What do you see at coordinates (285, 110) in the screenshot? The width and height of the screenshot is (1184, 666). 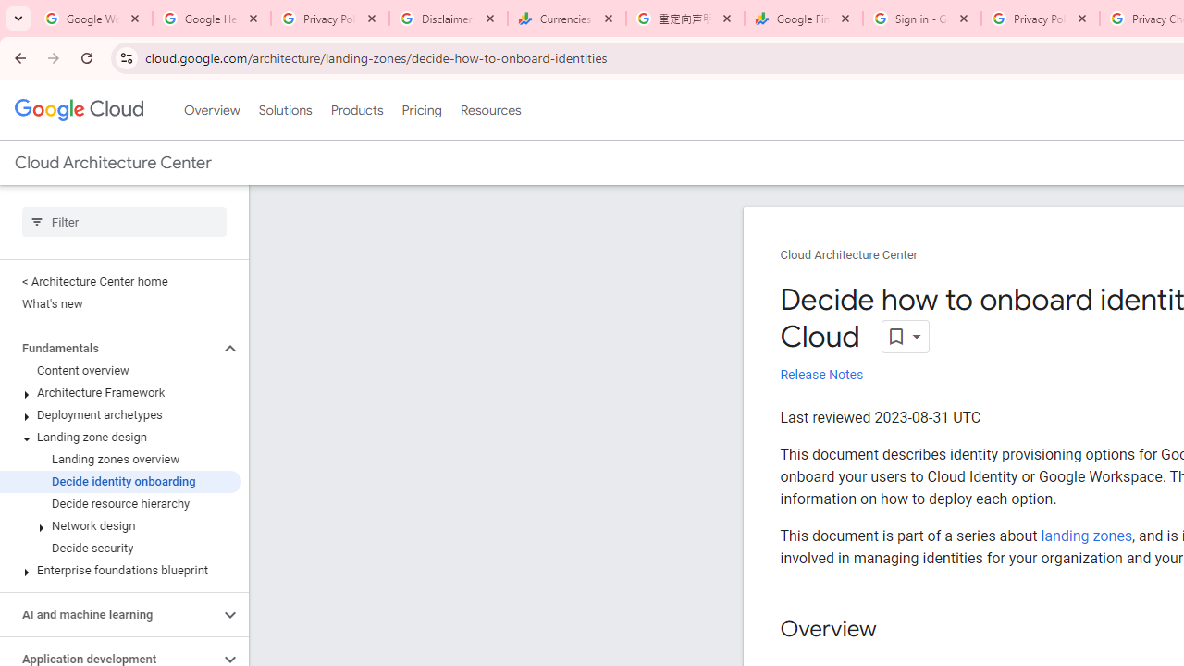 I see `Solutions` at bounding box center [285, 110].